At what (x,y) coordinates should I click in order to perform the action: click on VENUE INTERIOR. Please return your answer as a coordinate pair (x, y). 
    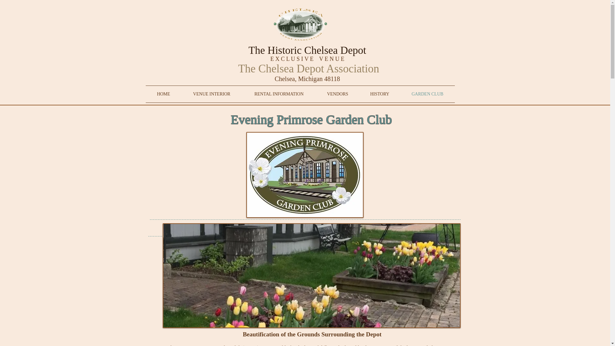
    Looking at the image, I should click on (211, 94).